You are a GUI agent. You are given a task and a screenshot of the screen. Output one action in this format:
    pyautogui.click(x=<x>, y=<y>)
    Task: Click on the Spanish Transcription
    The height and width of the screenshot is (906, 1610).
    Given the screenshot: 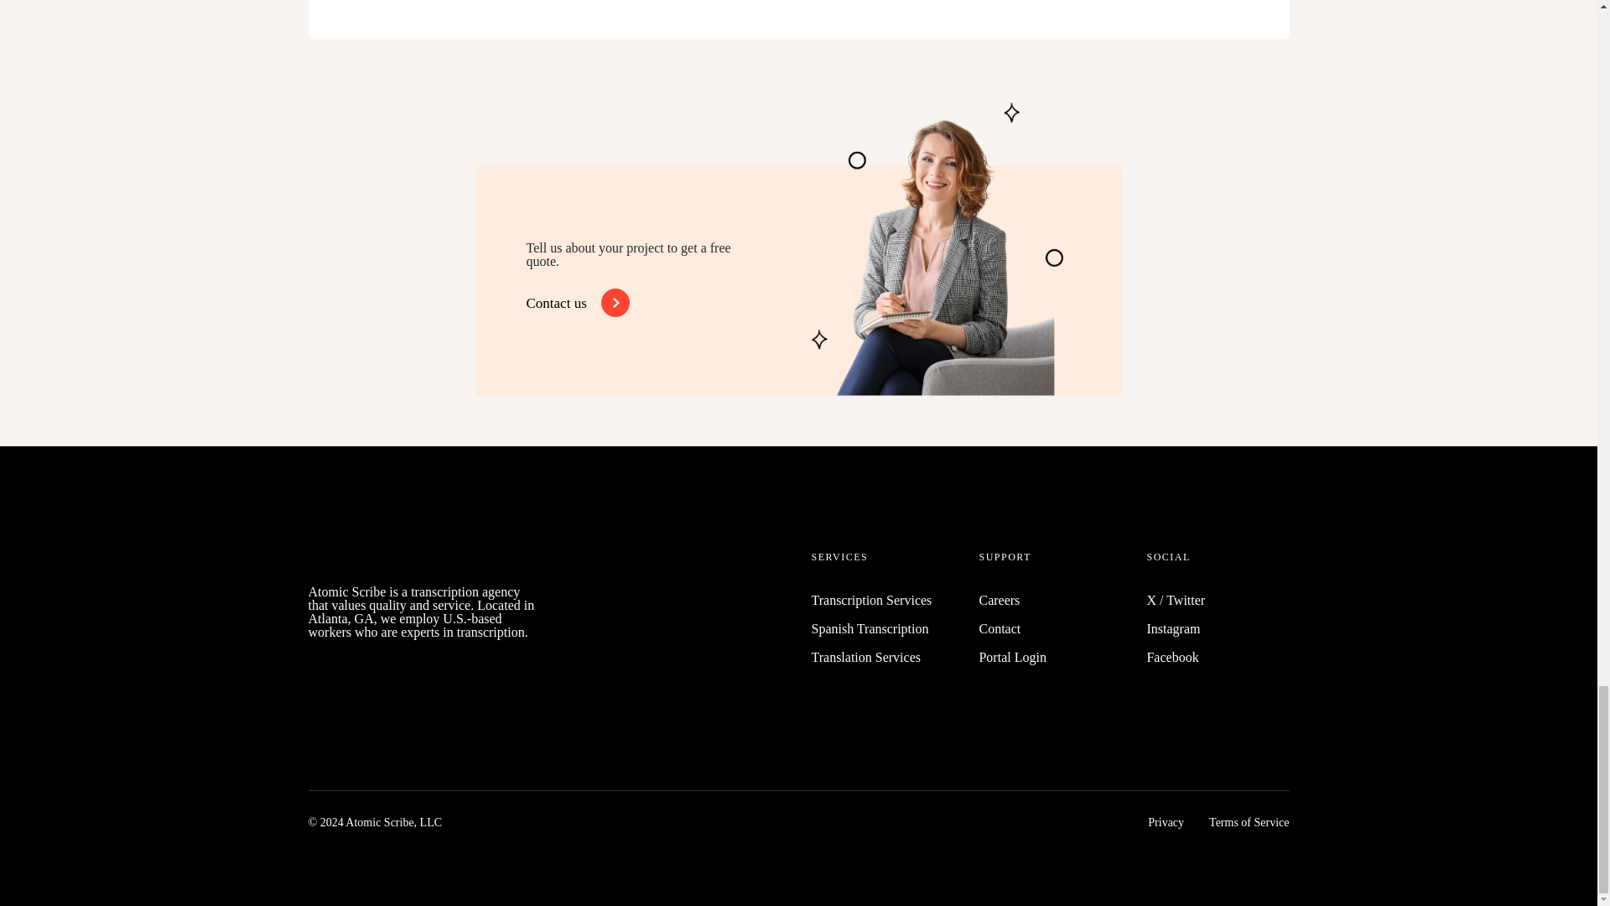 What is the action you would take?
    pyautogui.click(x=870, y=628)
    